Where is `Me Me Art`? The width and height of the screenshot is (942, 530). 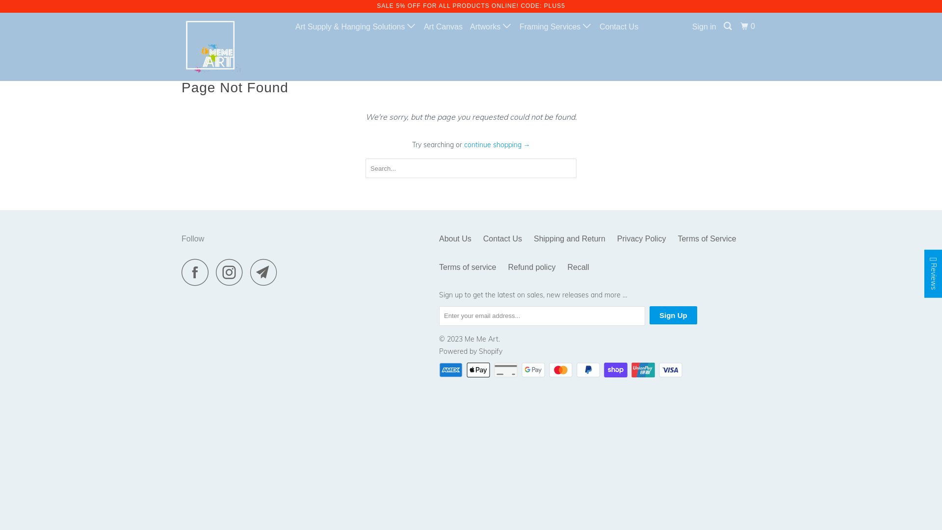
Me Me Art is located at coordinates (232, 47).